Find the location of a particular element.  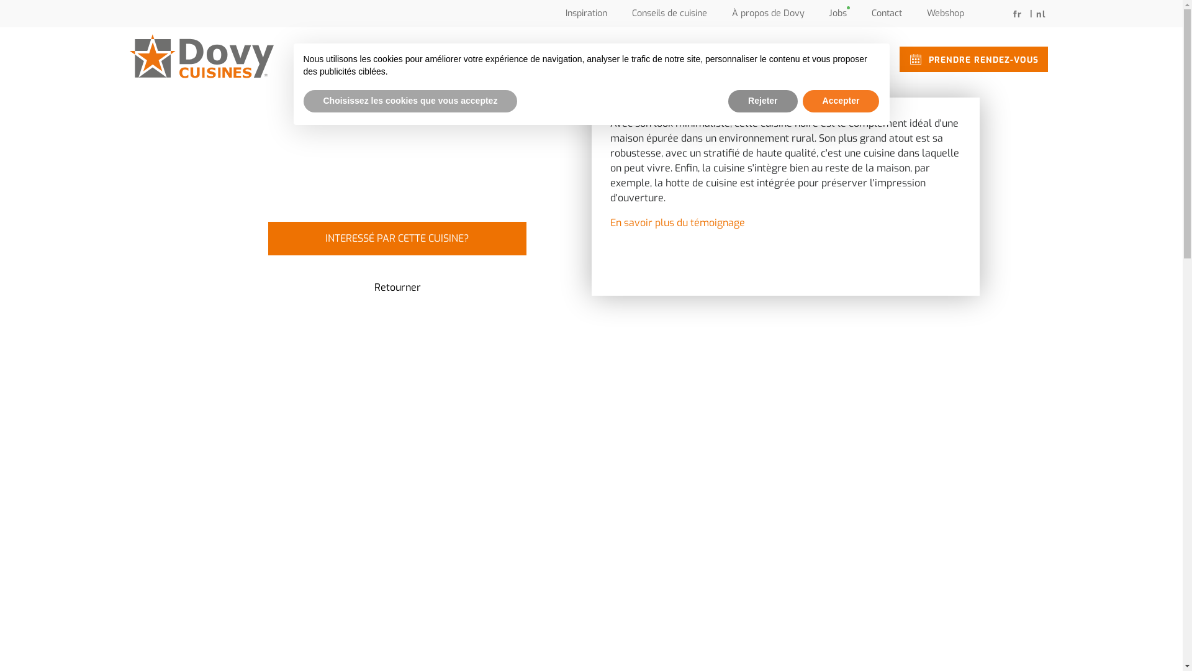

Cuisines Dovy is located at coordinates (202, 57).